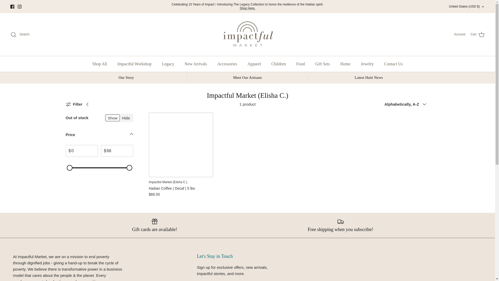 Image resolution: width=499 pixels, height=281 pixels. Describe the element at coordinates (247, 8) in the screenshot. I see `Legacy Collection` at that location.